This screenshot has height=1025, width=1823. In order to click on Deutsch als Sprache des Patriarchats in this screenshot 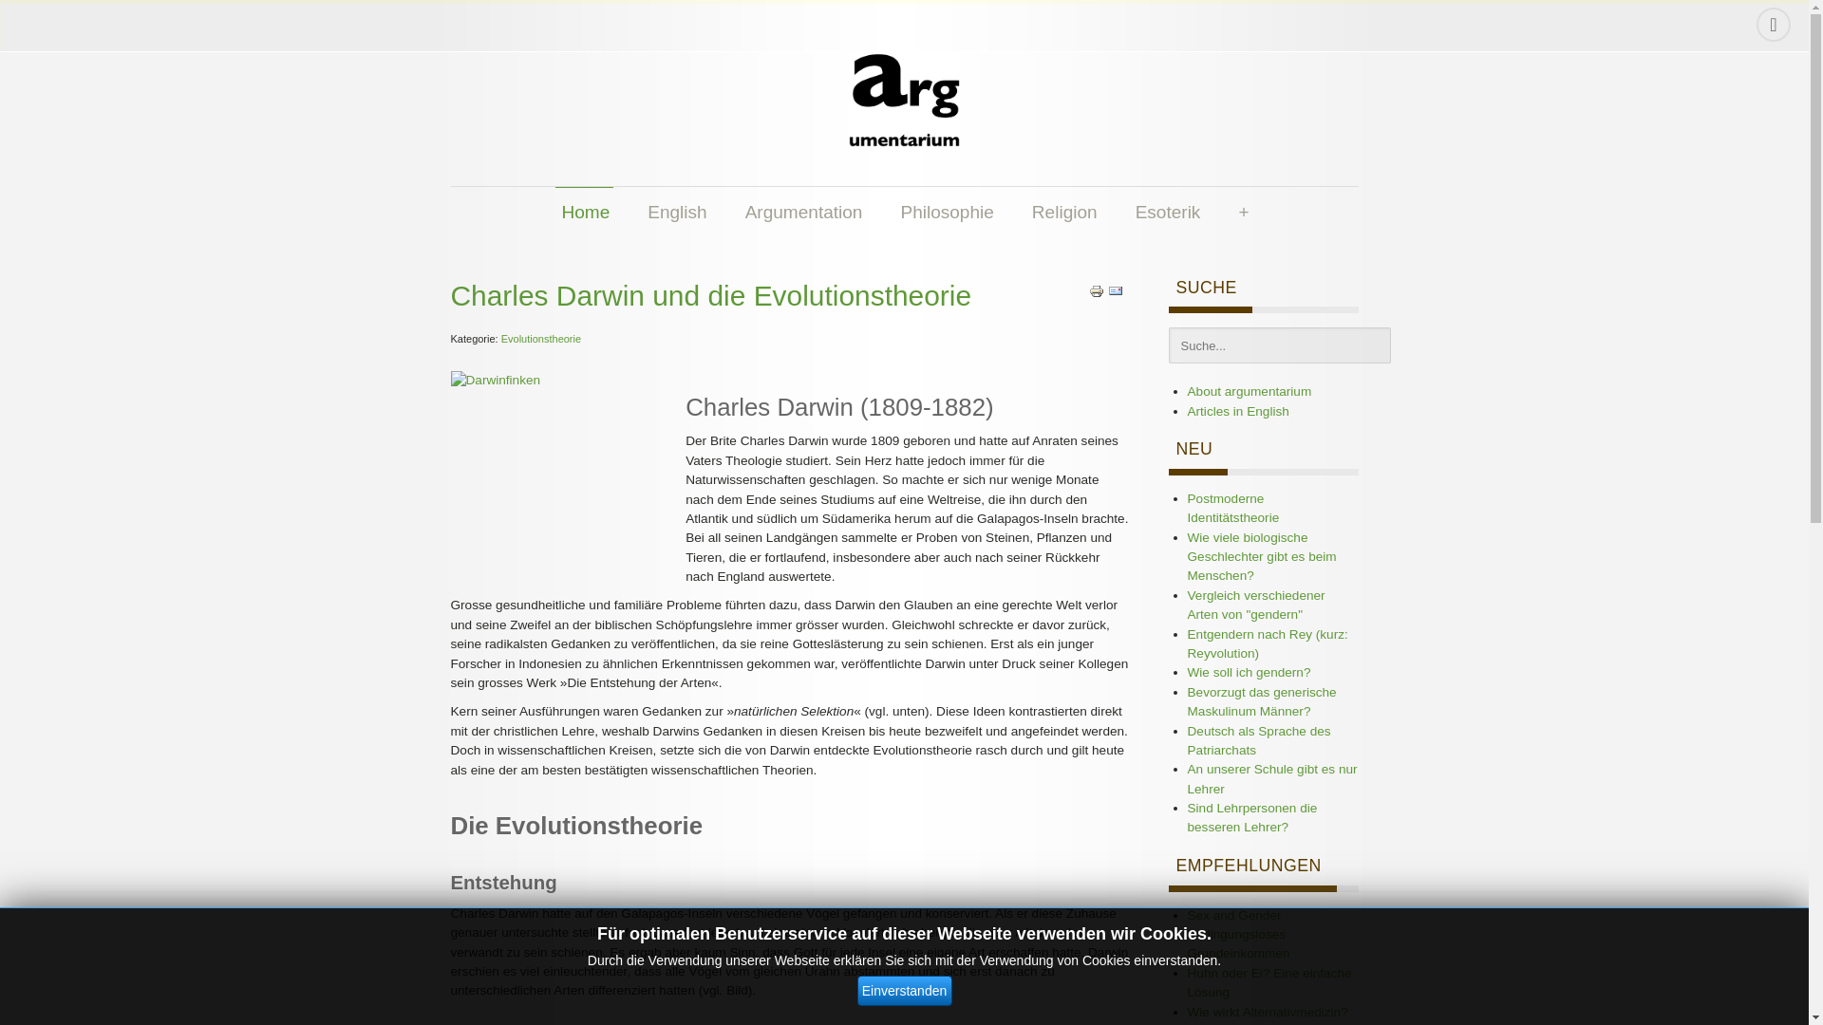, I will do `click(1259, 740)`.